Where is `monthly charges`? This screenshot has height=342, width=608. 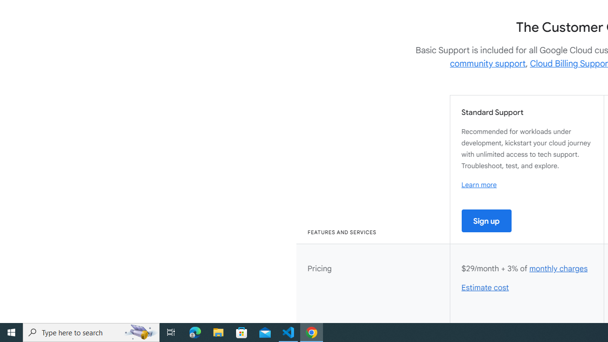
monthly charges is located at coordinates (558, 269).